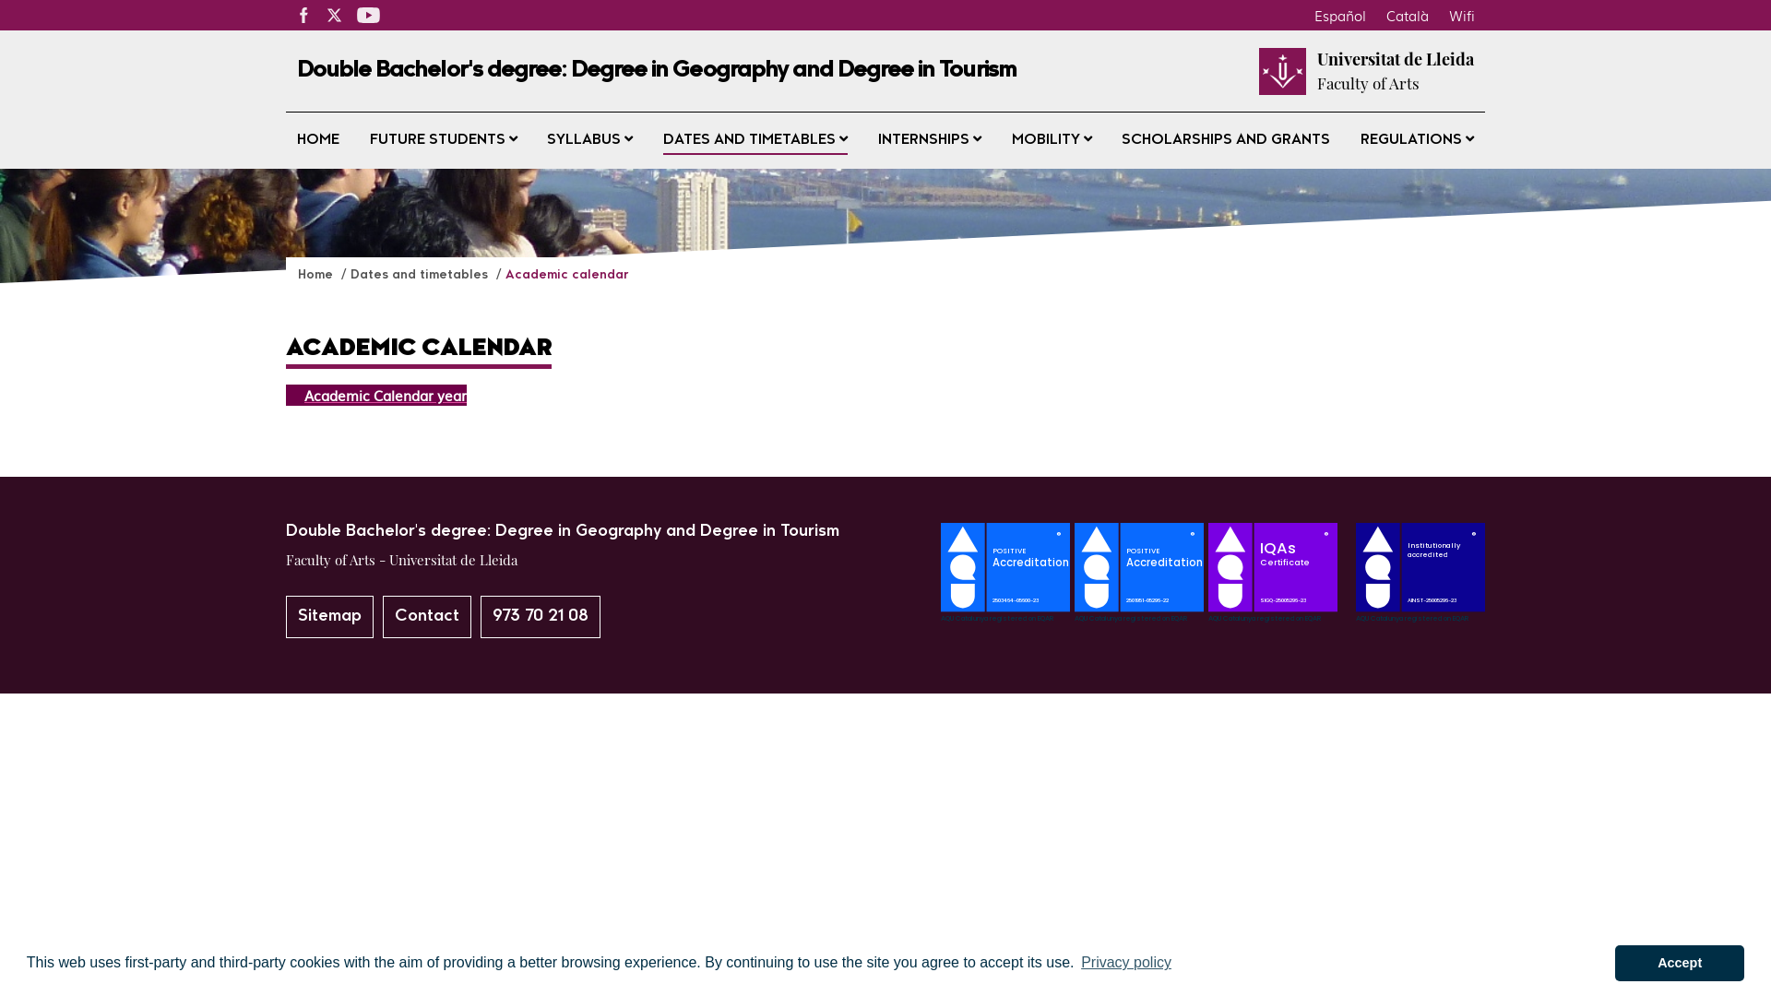  I want to click on INTERNSHIPS, so click(930, 140).